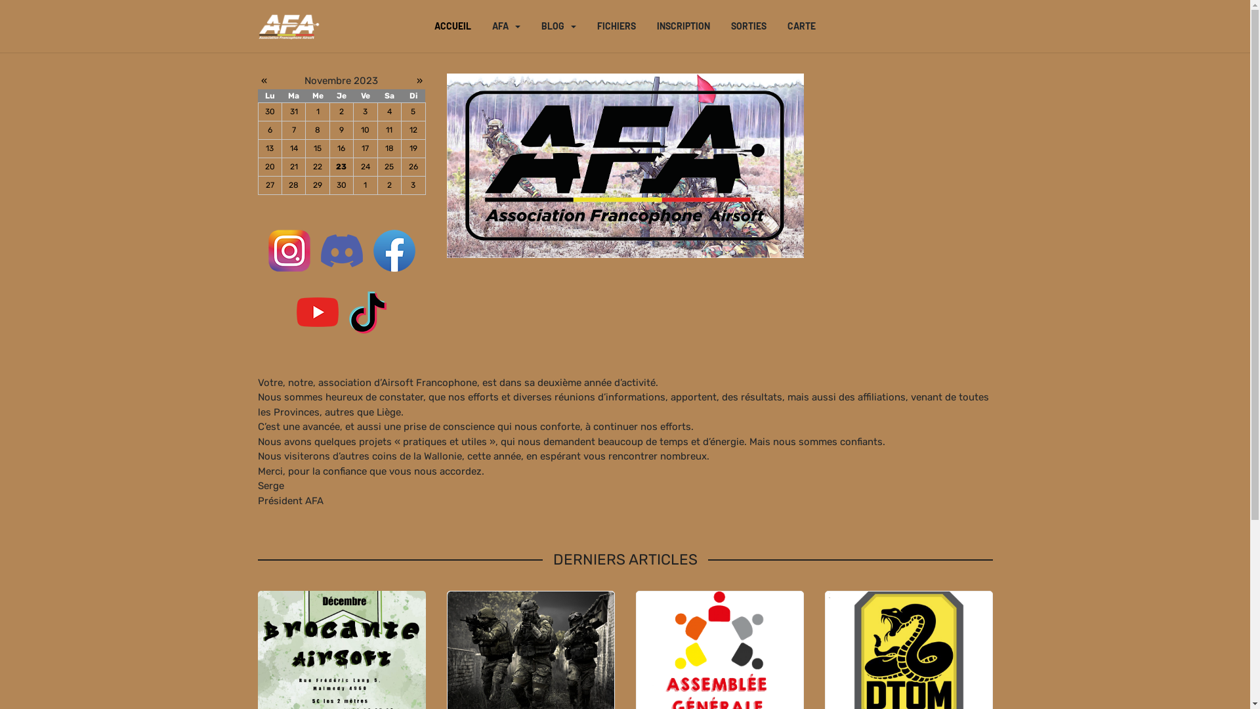 The width and height of the screenshot is (1260, 709). Describe the element at coordinates (318, 130) in the screenshot. I see `8` at that location.